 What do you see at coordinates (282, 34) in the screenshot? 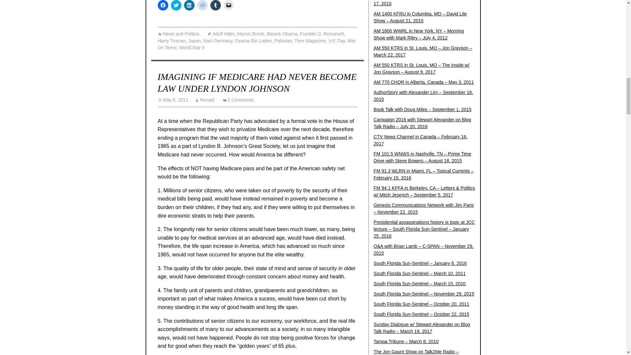
I see `Barack Obama` at bounding box center [282, 34].